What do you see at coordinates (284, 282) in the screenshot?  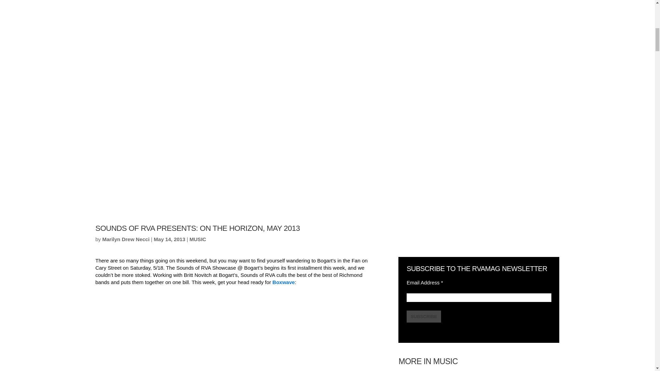 I see `Boxwave` at bounding box center [284, 282].